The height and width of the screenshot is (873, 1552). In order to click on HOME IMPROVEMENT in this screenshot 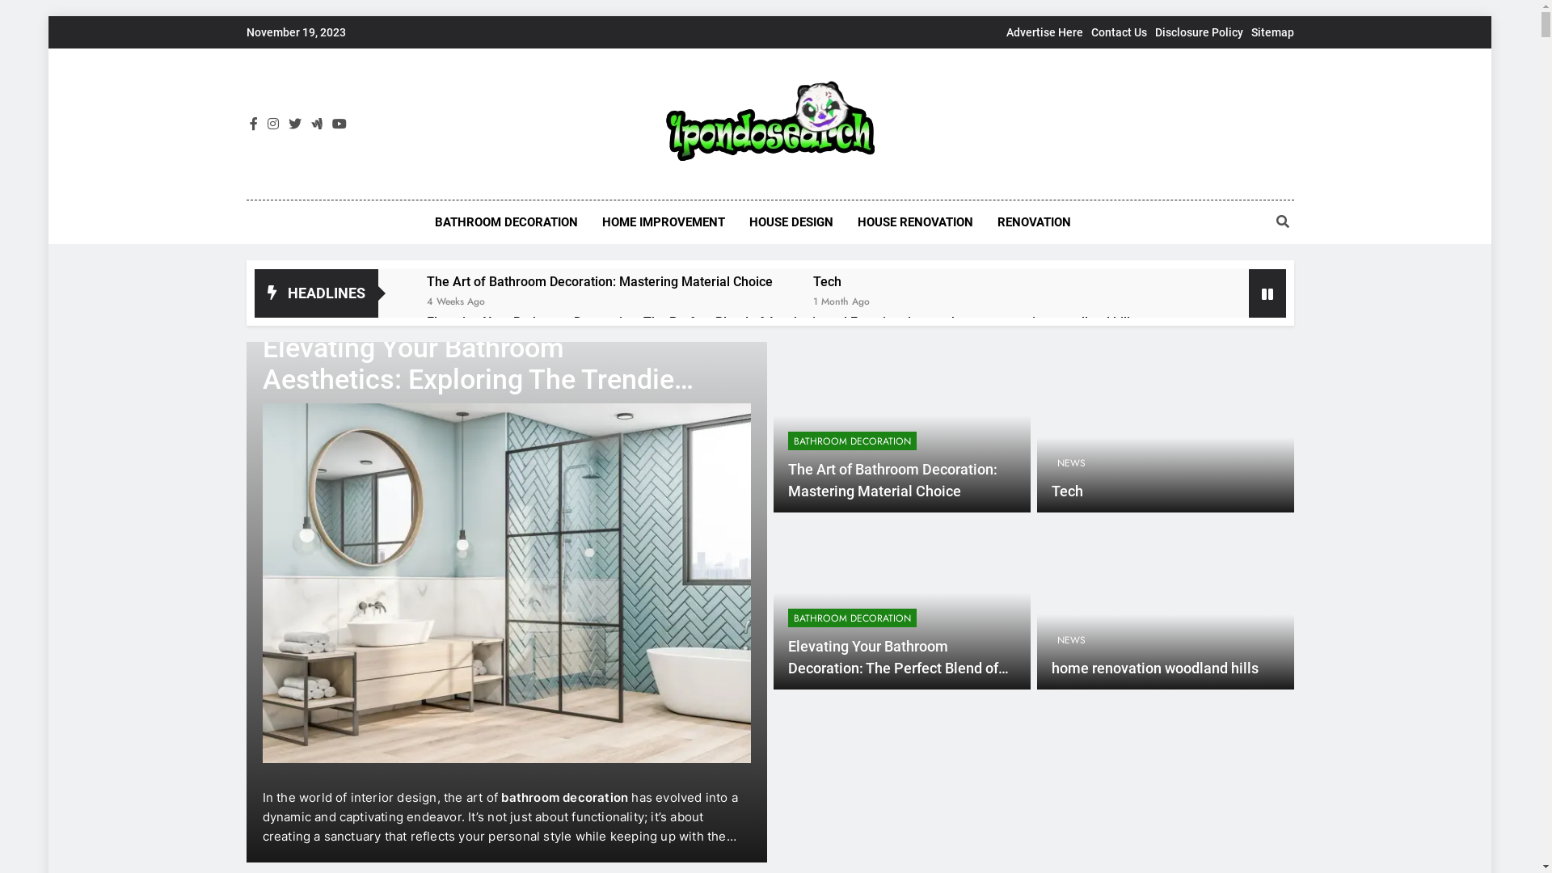, I will do `click(664, 222)`.